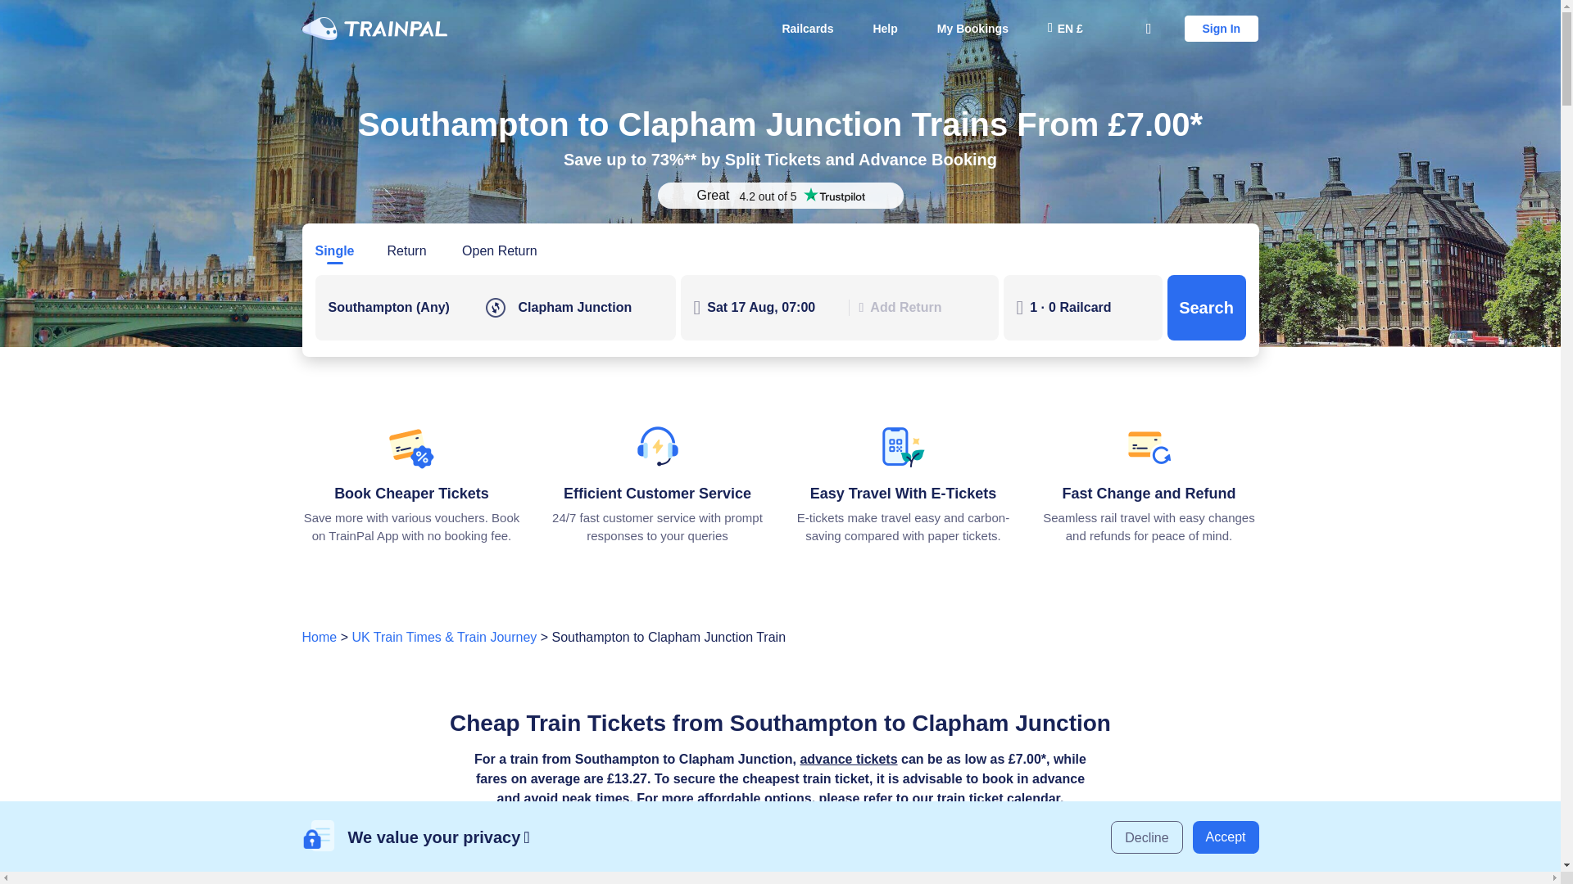  I want to click on Help, so click(885, 28).